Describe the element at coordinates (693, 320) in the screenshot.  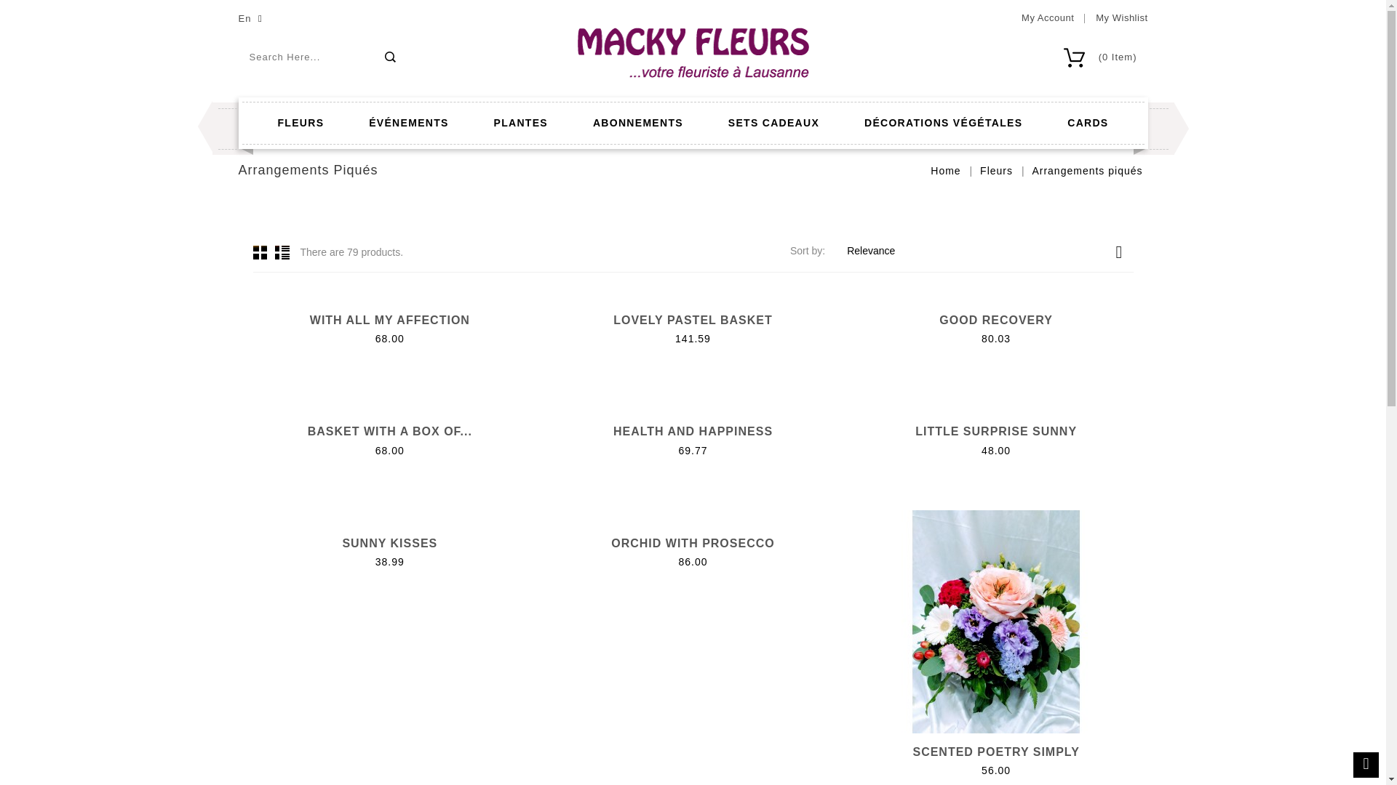
I see `Lovely pastel basket` at that location.